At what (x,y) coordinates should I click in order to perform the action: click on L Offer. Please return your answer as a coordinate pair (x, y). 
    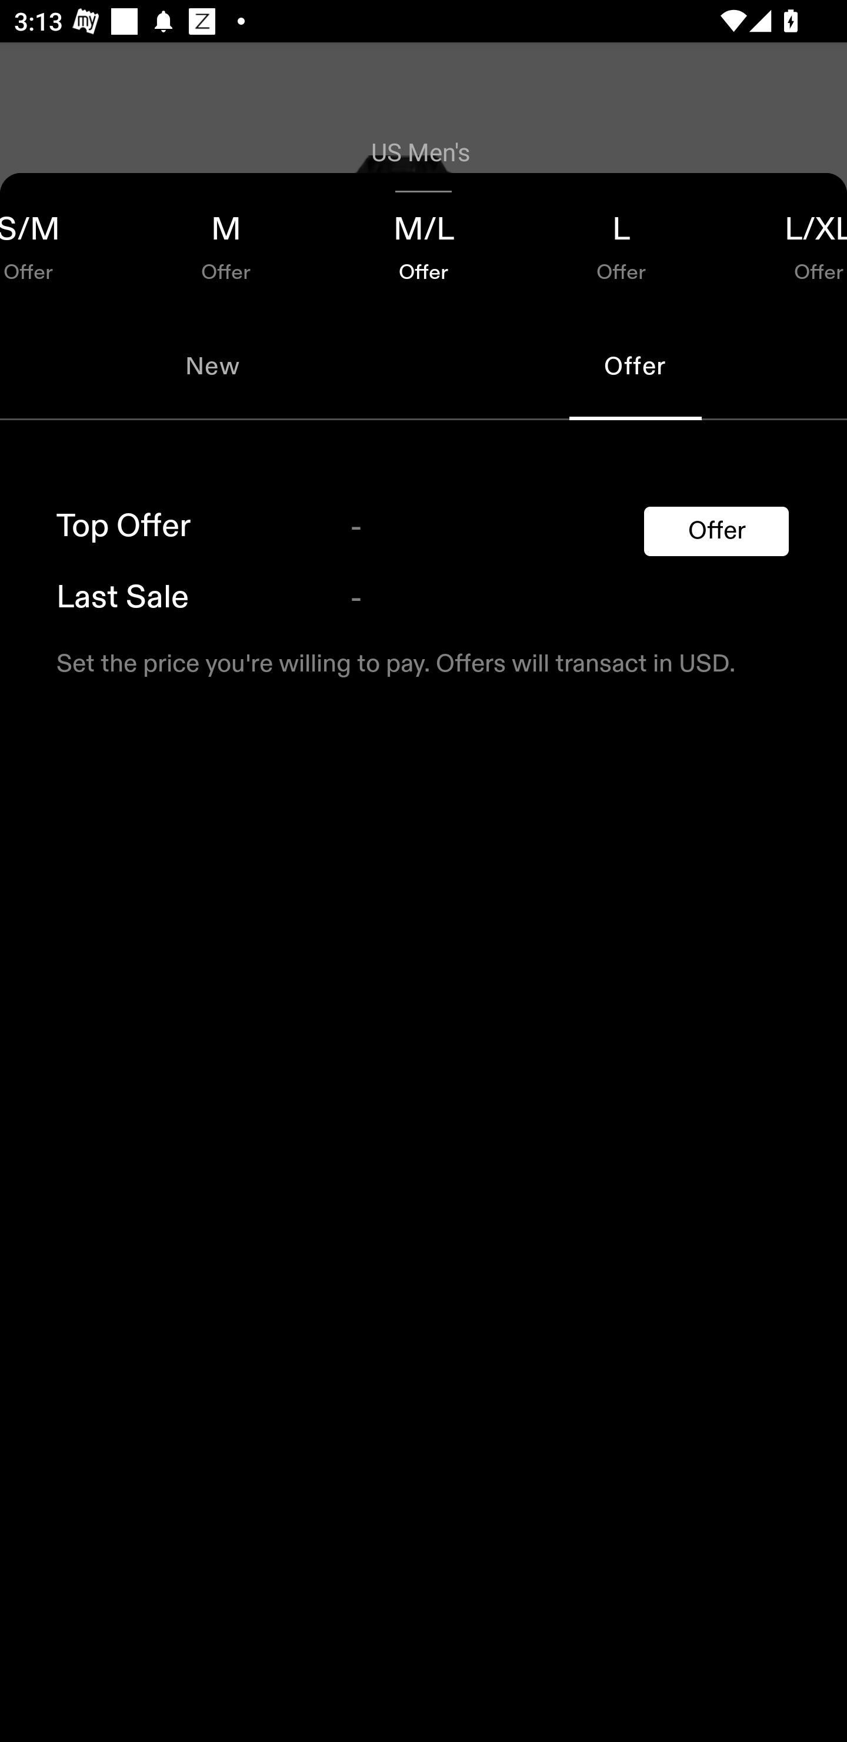
    Looking at the image, I should click on (621, 242).